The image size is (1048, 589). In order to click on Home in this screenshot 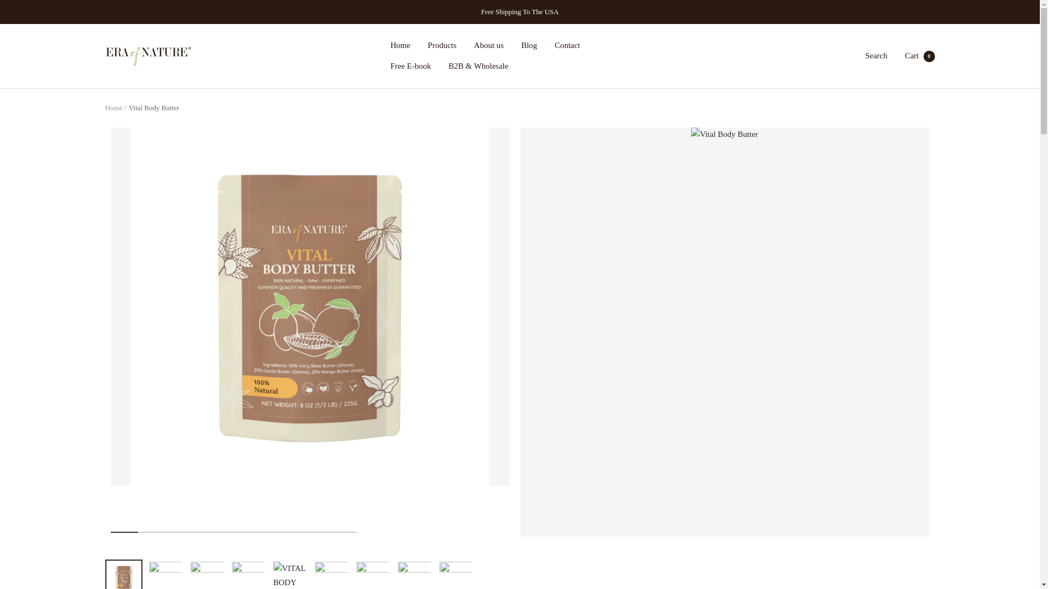, I will do `click(528, 46)`.